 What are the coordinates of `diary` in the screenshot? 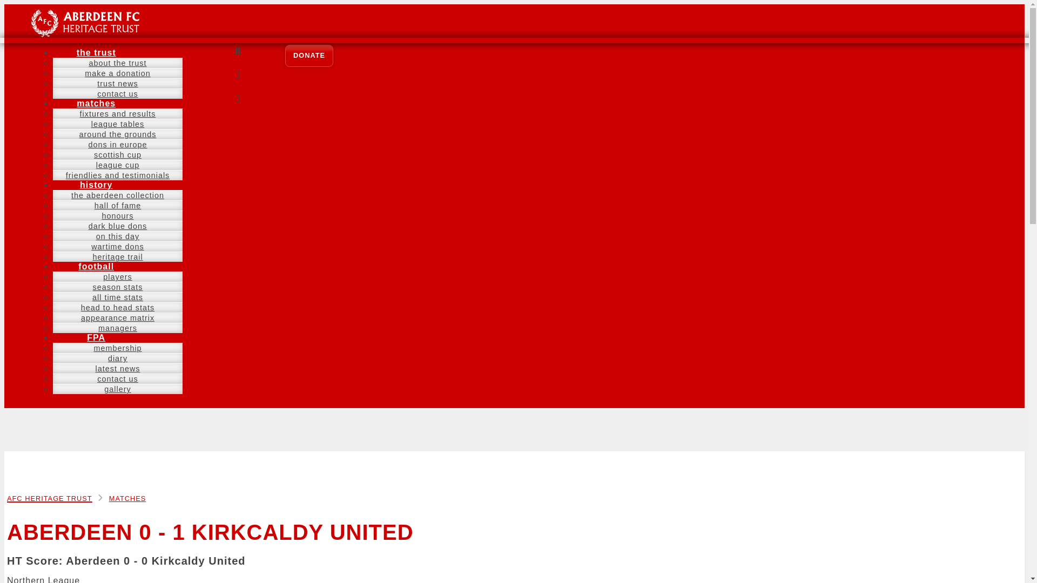 It's located at (118, 358).